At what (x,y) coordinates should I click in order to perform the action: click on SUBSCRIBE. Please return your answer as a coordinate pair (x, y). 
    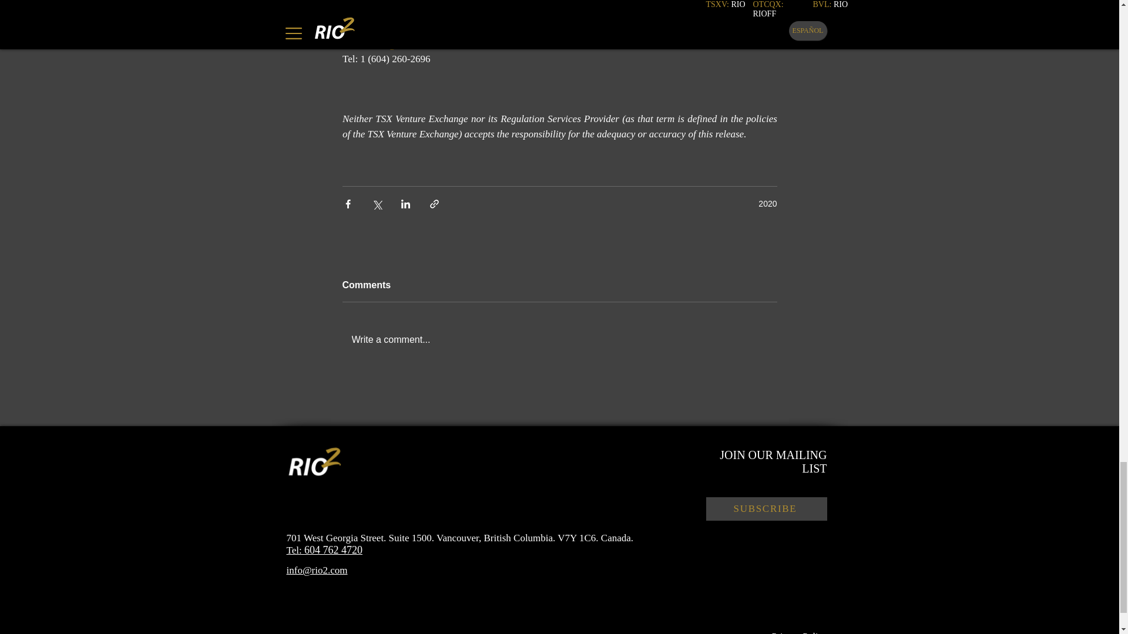
    Looking at the image, I should click on (766, 508).